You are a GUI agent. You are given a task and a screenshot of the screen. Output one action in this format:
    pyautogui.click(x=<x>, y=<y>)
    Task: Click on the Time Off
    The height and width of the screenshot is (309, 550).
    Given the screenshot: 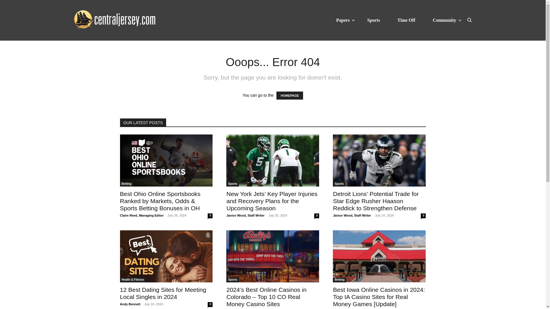 What is the action you would take?
    pyautogui.click(x=406, y=20)
    